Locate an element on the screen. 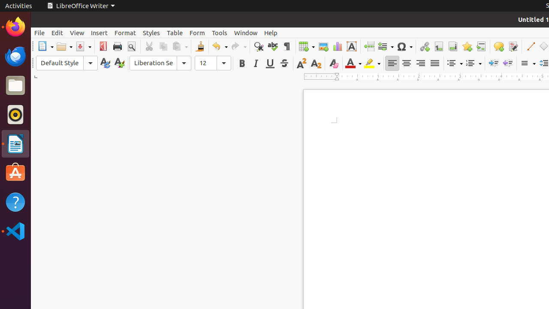 The width and height of the screenshot is (549, 309). Tools is located at coordinates (220, 33).